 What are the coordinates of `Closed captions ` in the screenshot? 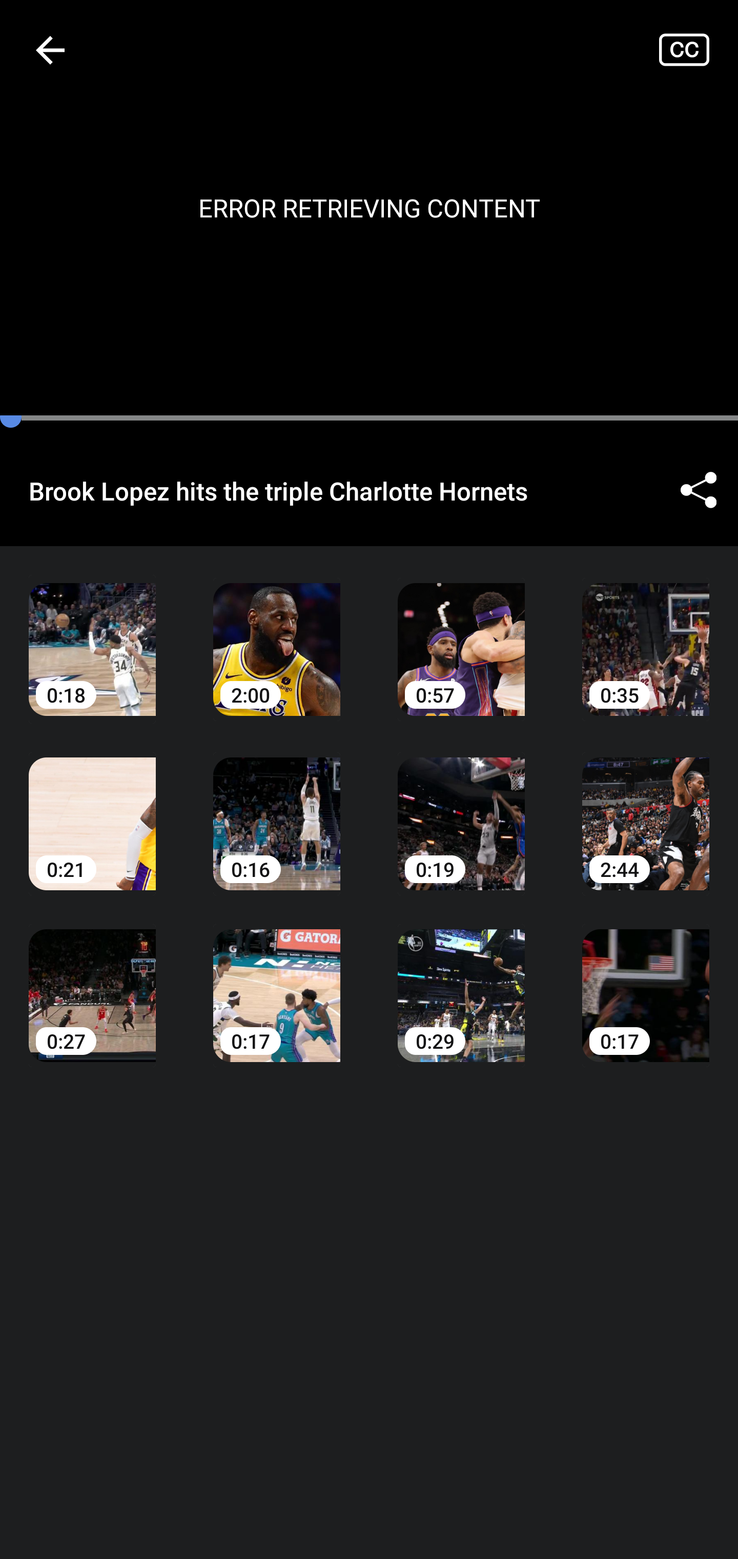 It's located at (698, 49).